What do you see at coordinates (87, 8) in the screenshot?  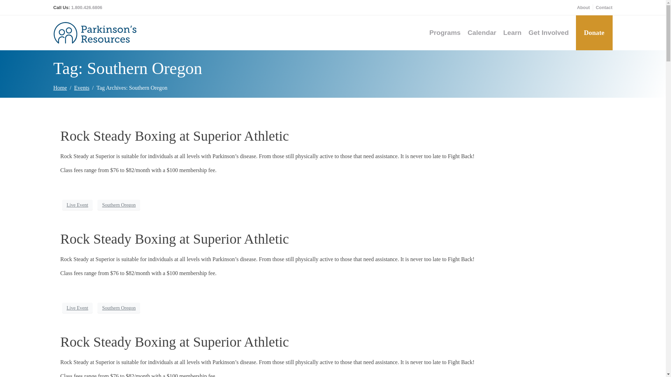 I see `1.800.426.6806` at bounding box center [87, 8].